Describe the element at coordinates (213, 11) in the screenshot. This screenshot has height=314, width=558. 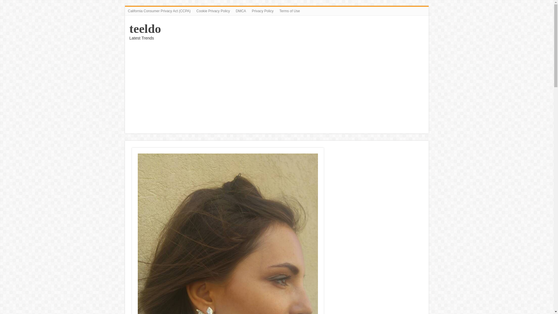
I see `Cookie Privacy Policy` at that location.